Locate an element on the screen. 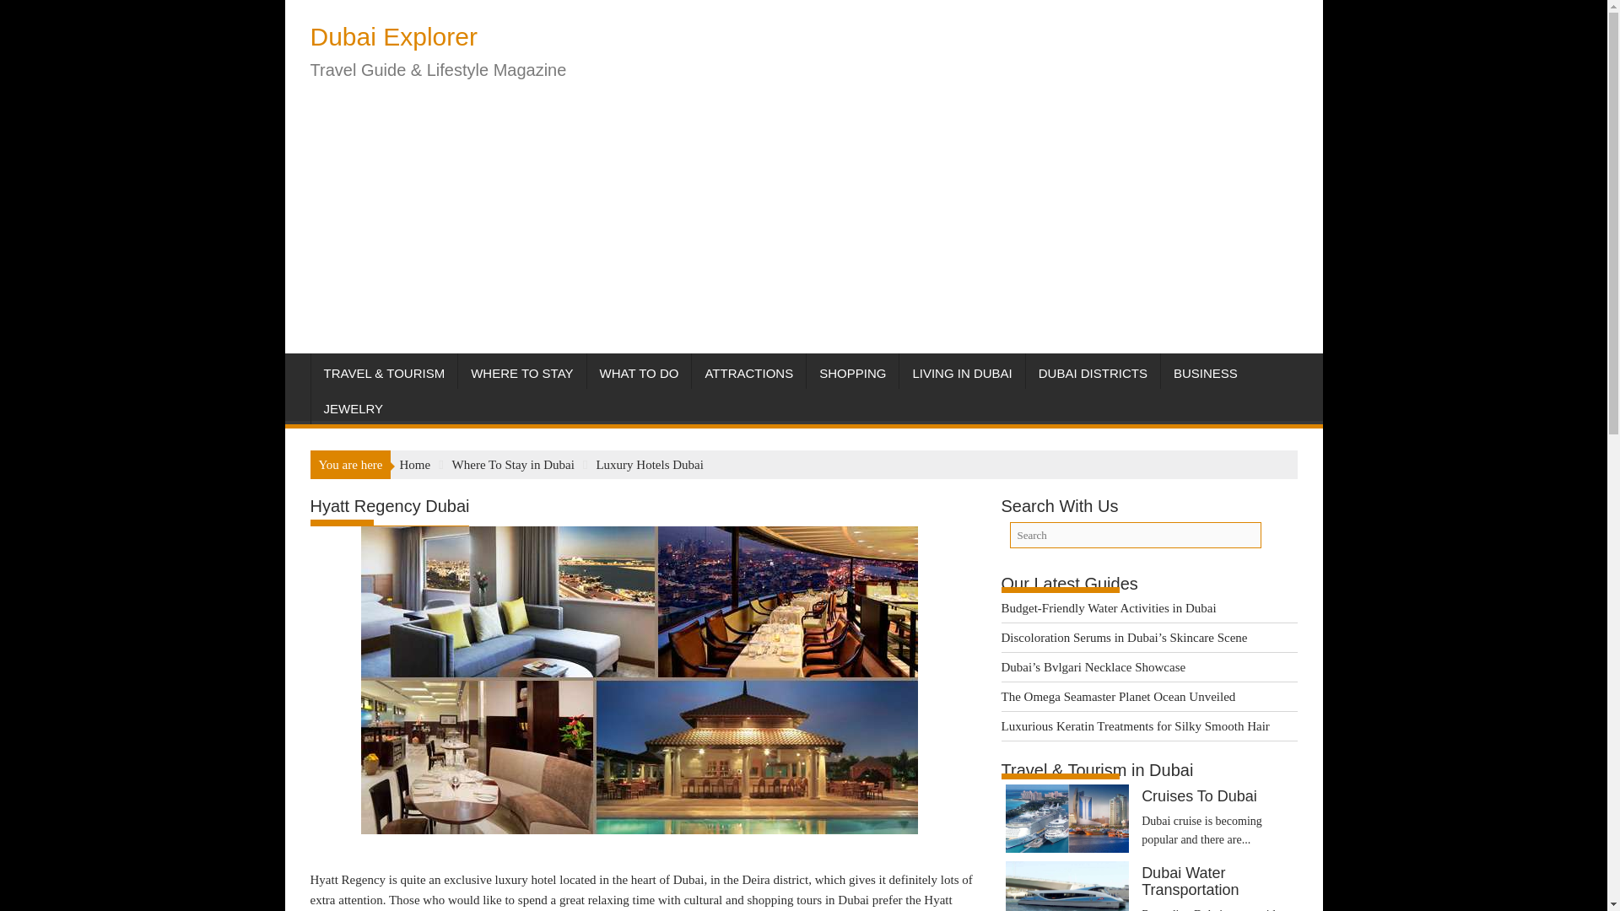 The image size is (1620, 911). ATTRACTIONS is located at coordinates (748, 373).